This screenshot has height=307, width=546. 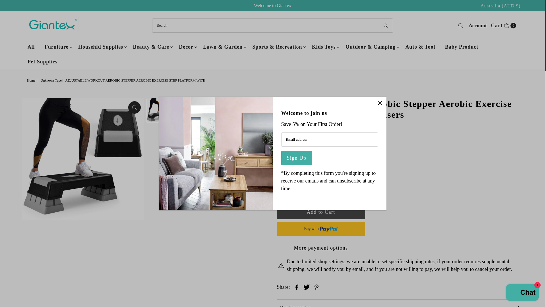 I want to click on Add to Cart, so click(x=321, y=212).